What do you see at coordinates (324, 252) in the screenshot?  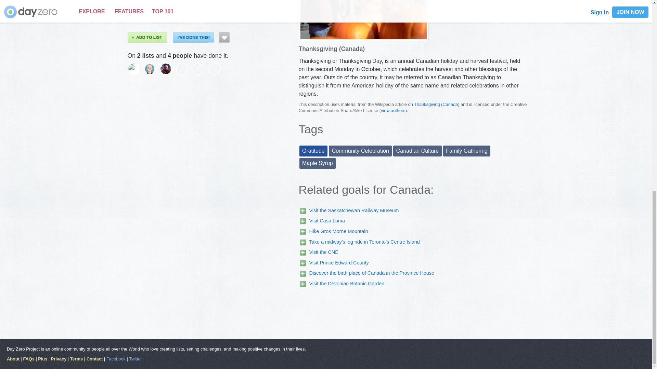 I see `Visit the CNE` at bounding box center [324, 252].